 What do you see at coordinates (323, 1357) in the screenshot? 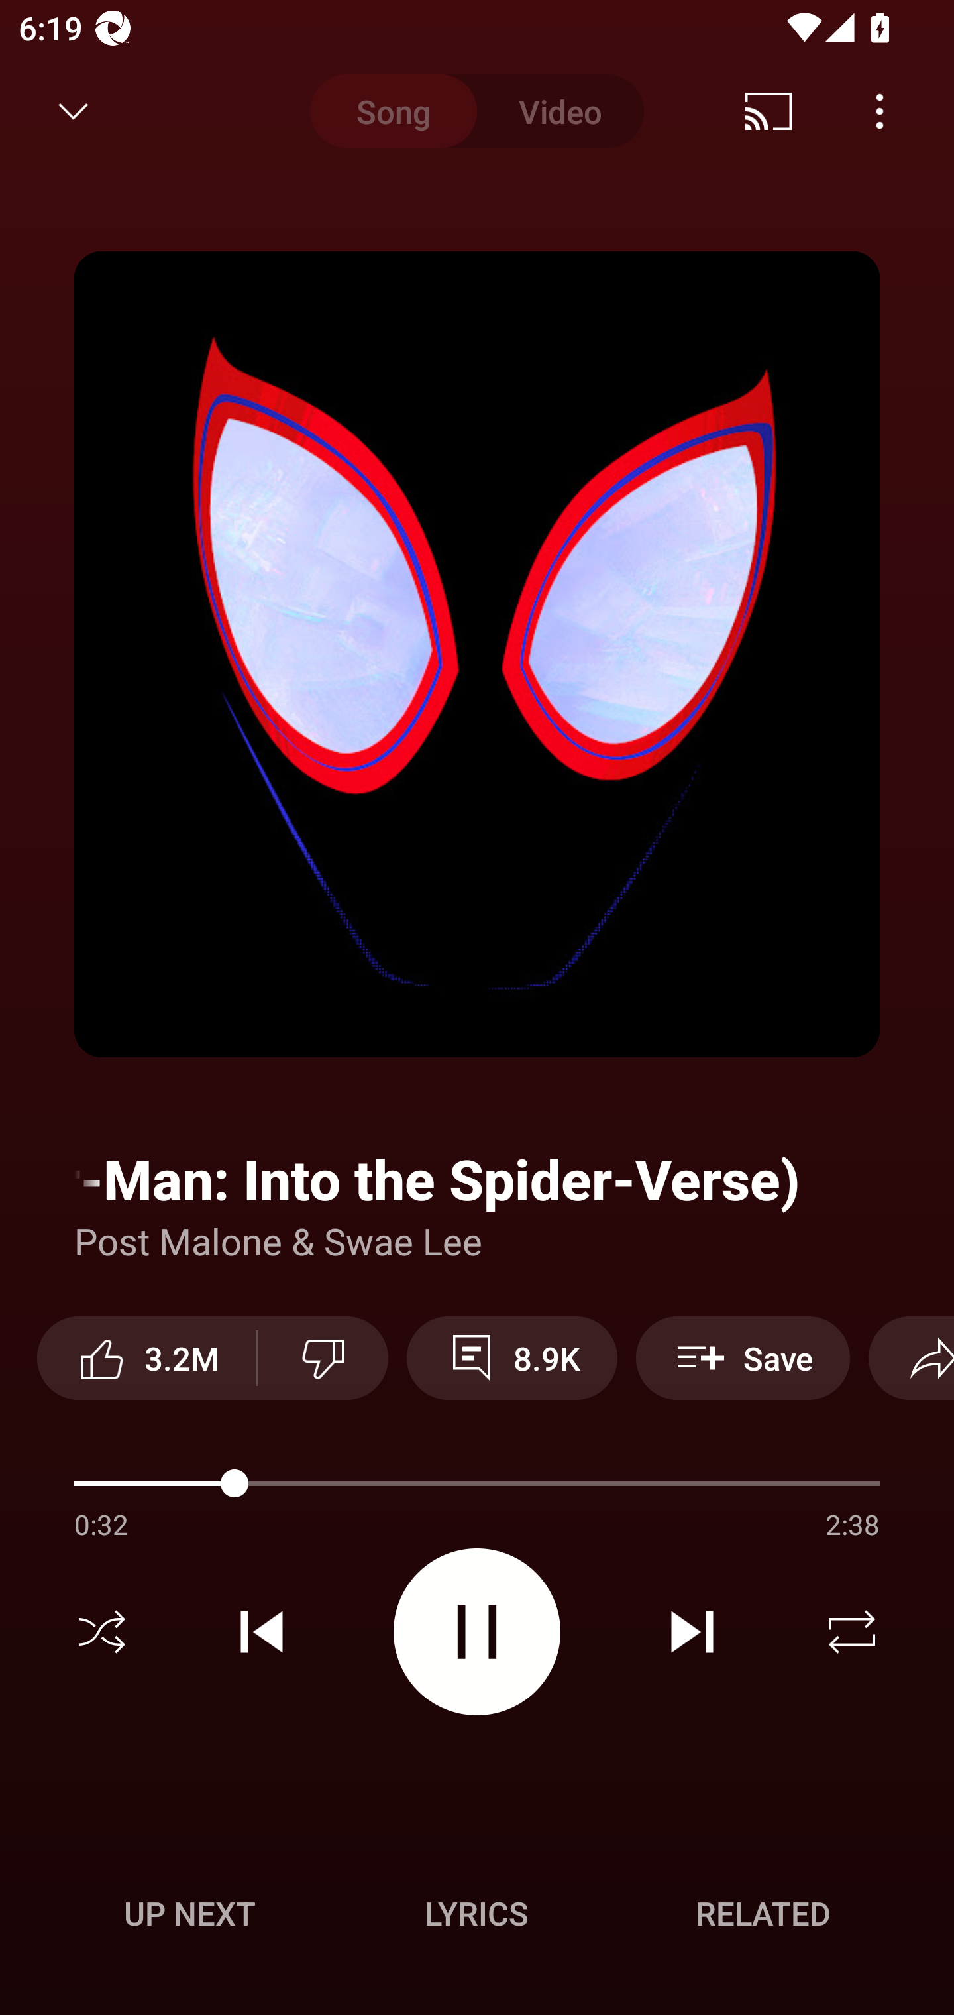
I see `Dislike` at bounding box center [323, 1357].